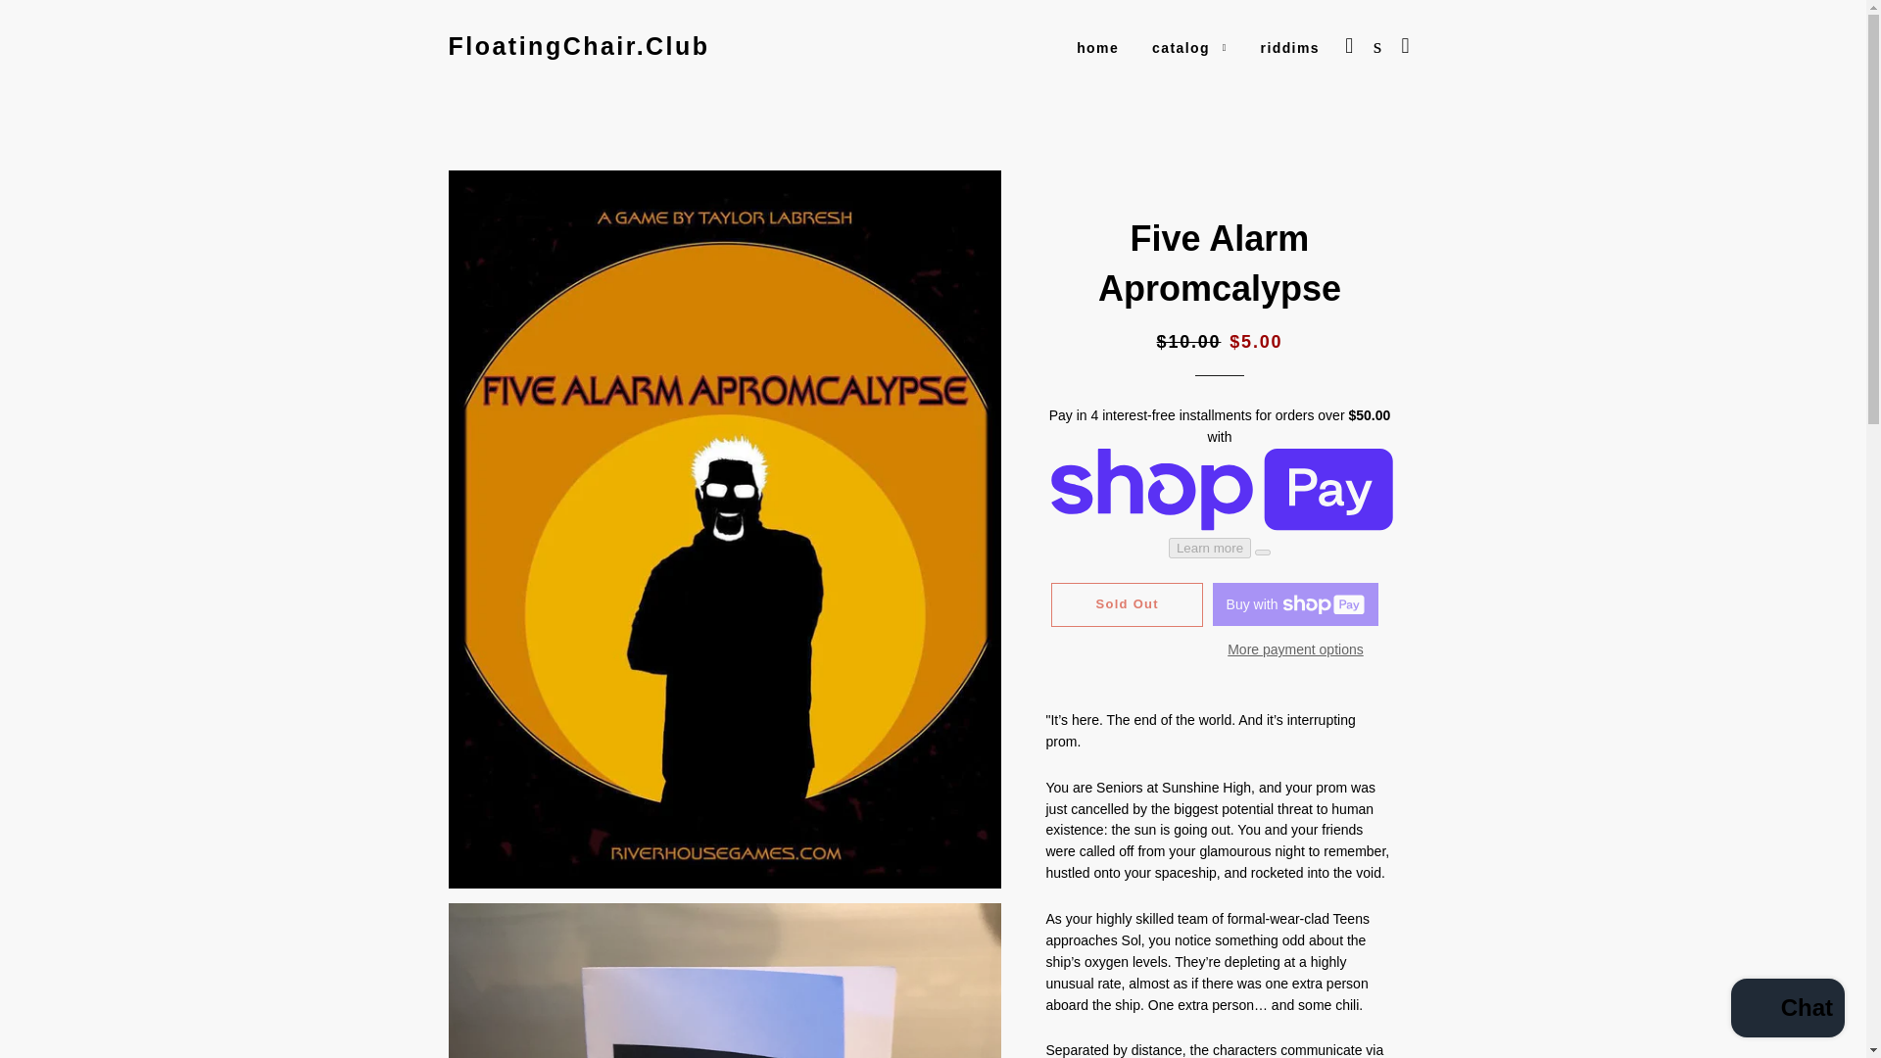  Describe the element at coordinates (1097, 48) in the screenshot. I see `home` at that location.